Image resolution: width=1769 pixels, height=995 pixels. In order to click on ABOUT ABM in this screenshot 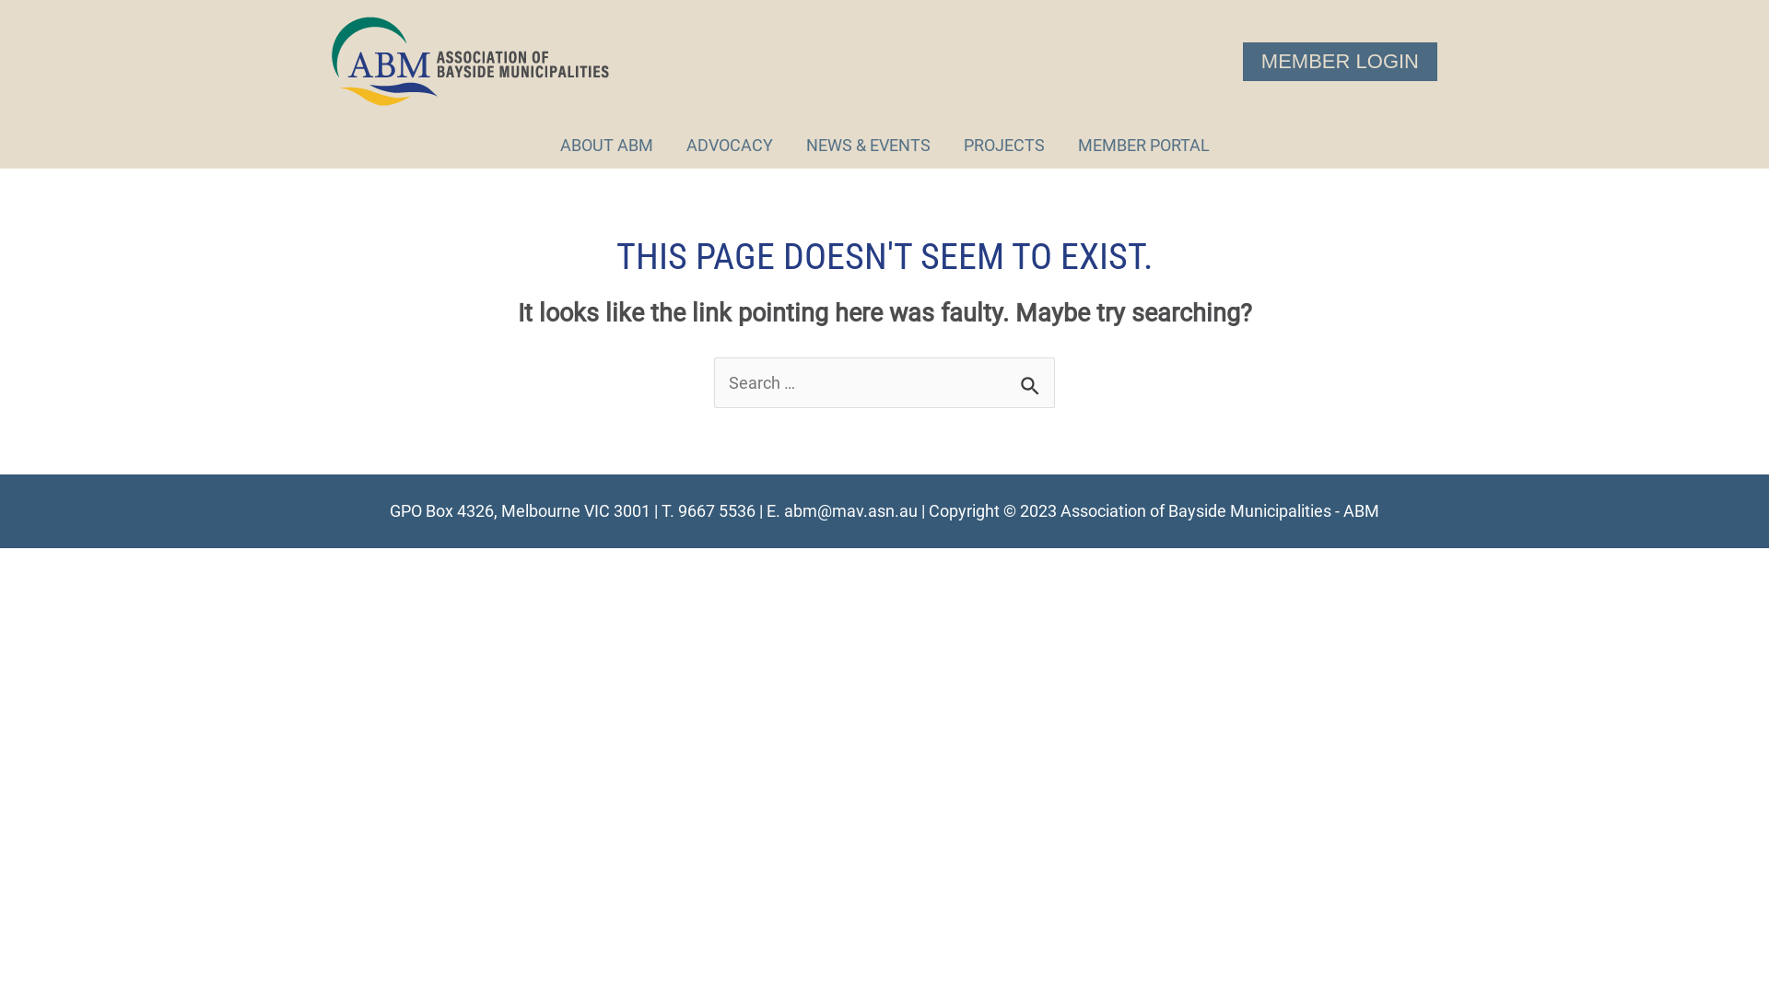, I will do `click(606, 146)`.